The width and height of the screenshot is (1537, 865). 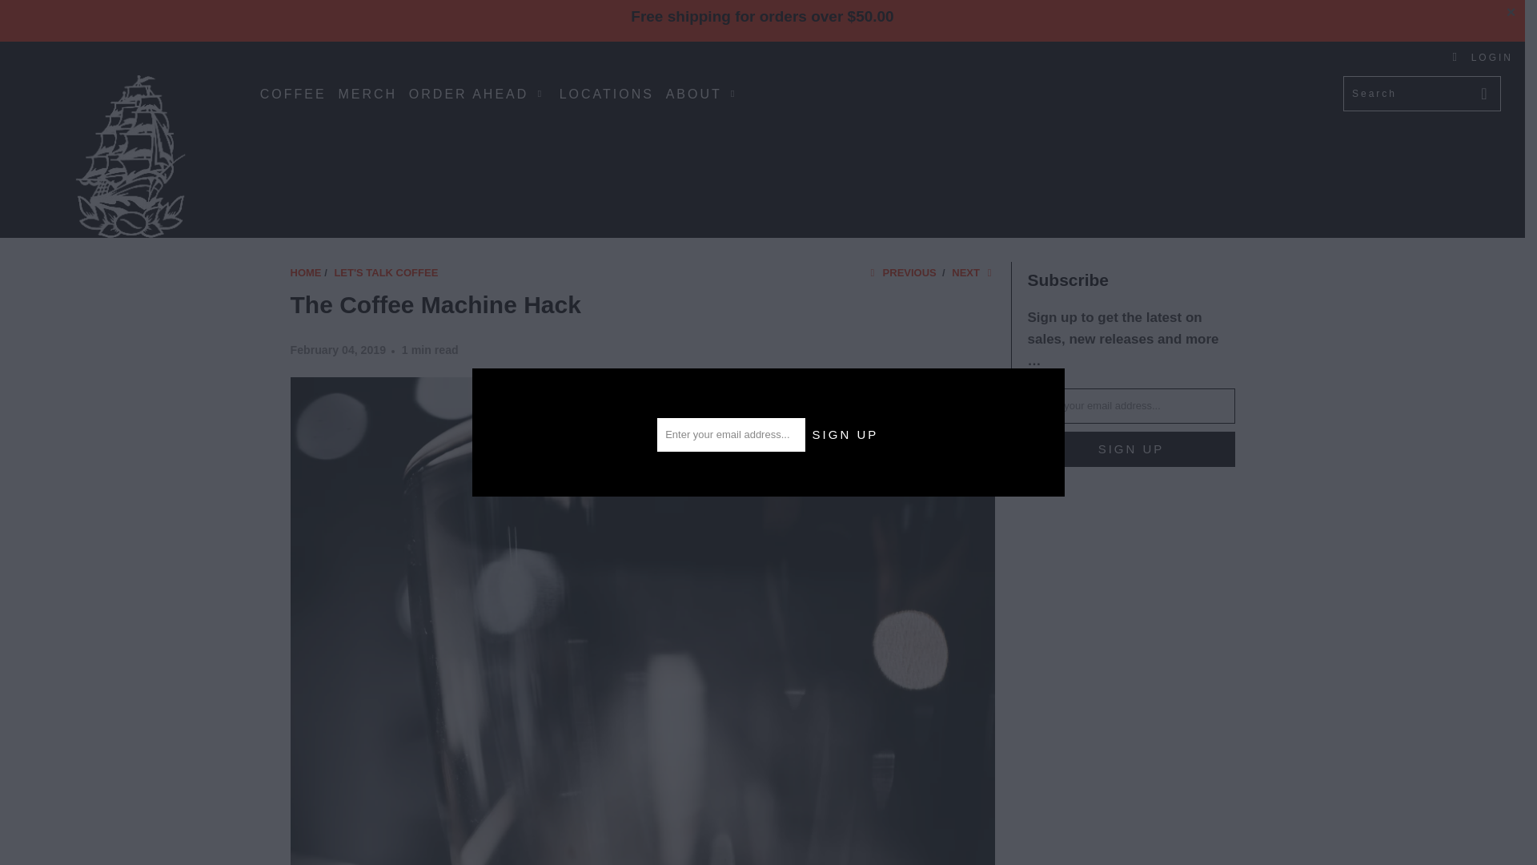 I want to click on Sign Up, so click(x=1132, y=449).